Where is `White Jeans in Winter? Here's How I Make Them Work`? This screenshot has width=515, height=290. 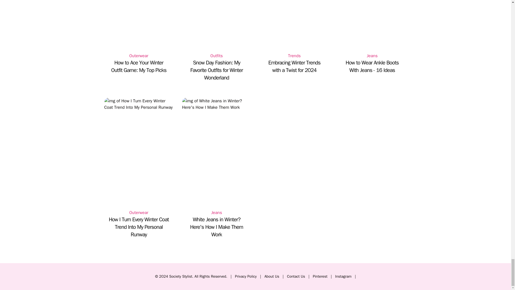 White Jeans in Winter? Here's How I Make Them Work is located at coordinates (216, 227).